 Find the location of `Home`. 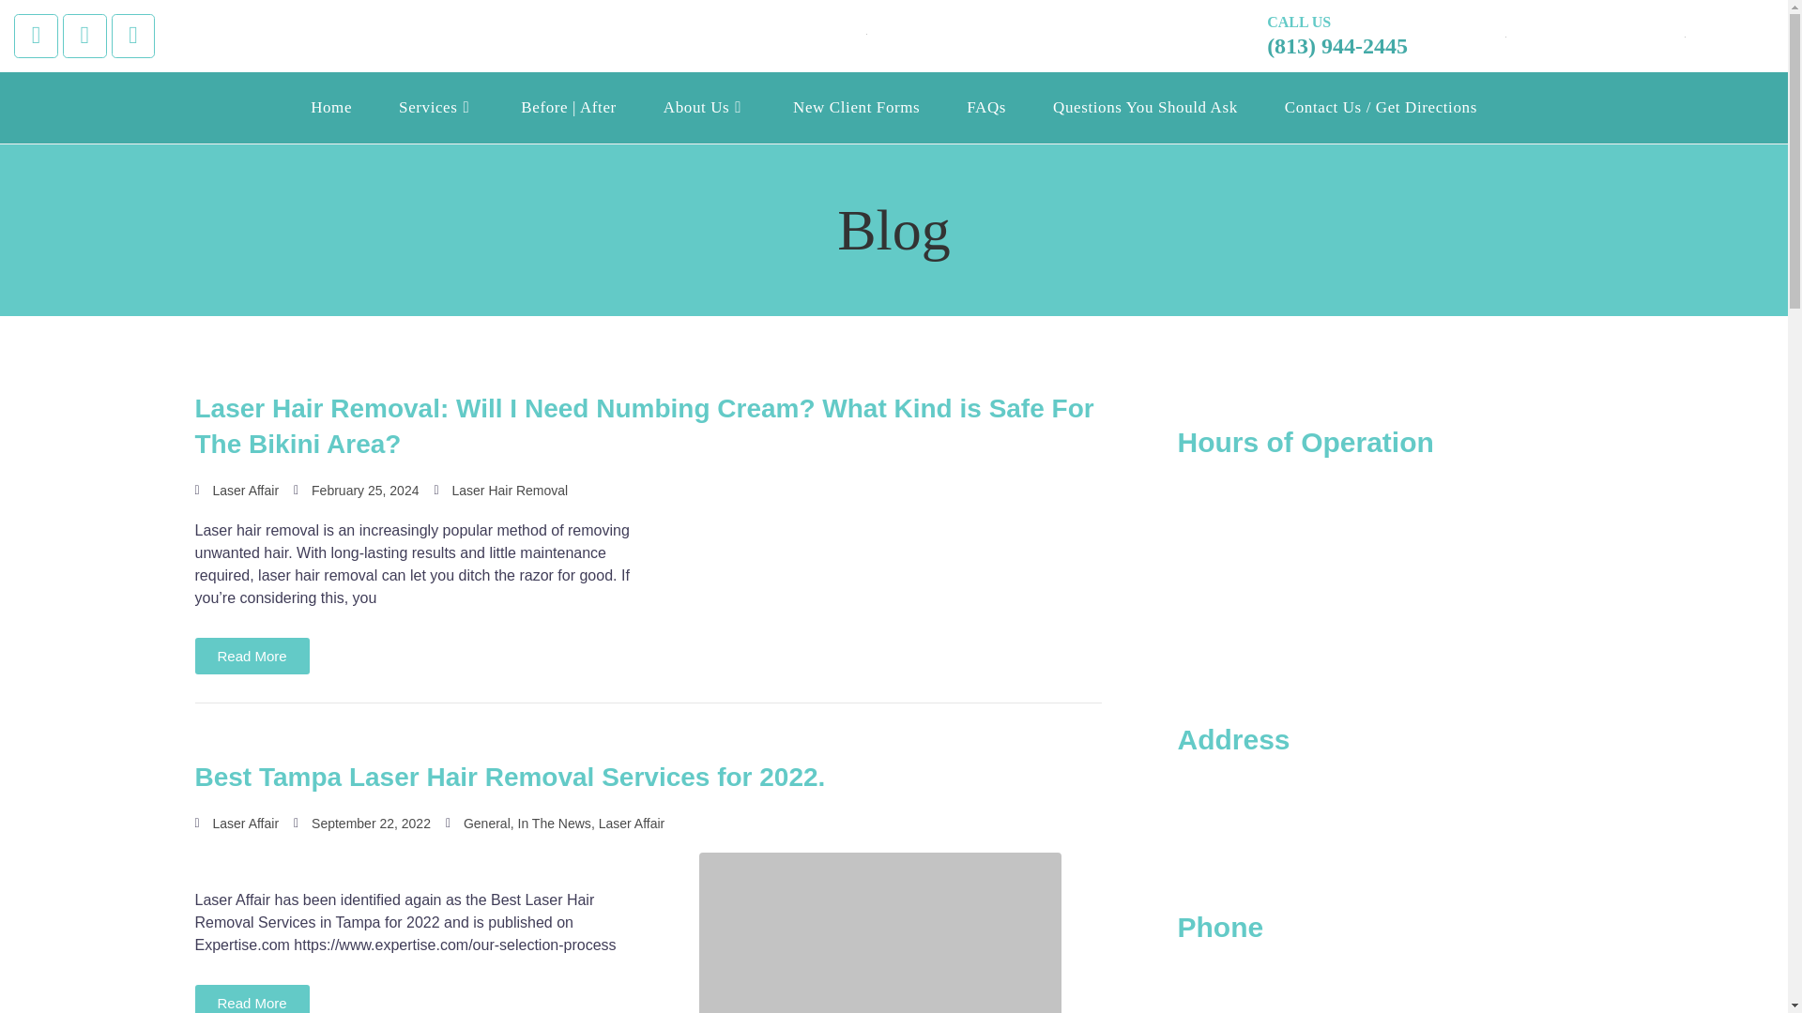

Home is located at coordinates (330, 107).